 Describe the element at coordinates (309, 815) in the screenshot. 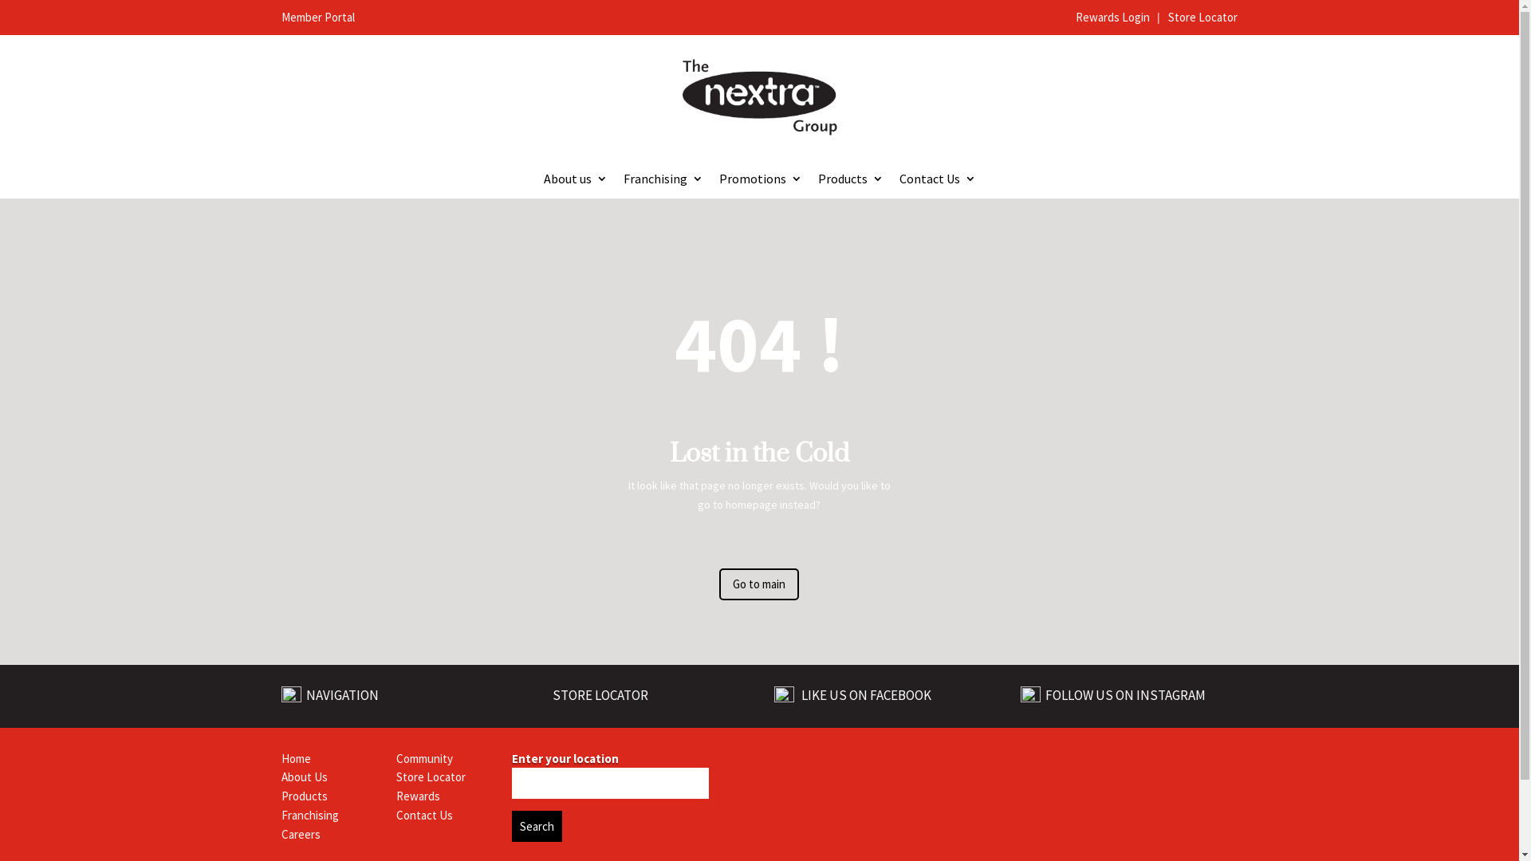

I see `Franchising` at that location.